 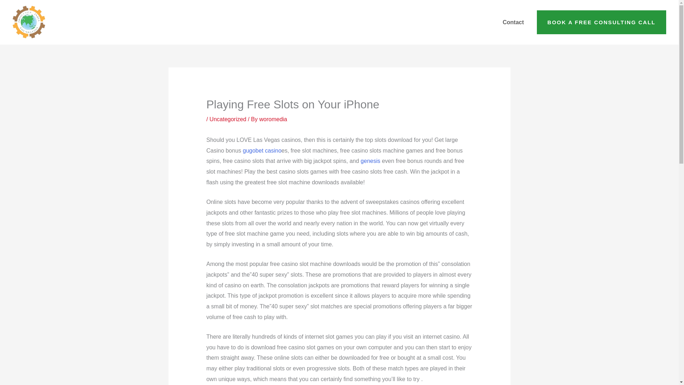 I want to click on Contact, so click(x=513, y=22).